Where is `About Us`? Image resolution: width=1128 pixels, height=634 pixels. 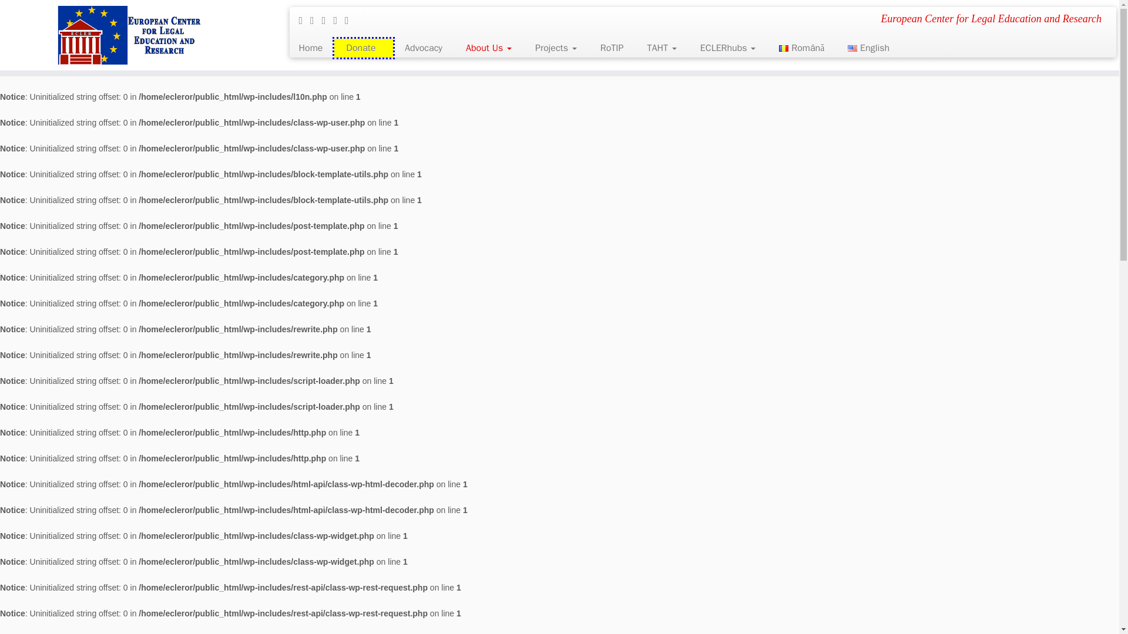
About Us is located at coordinates (489, 48).